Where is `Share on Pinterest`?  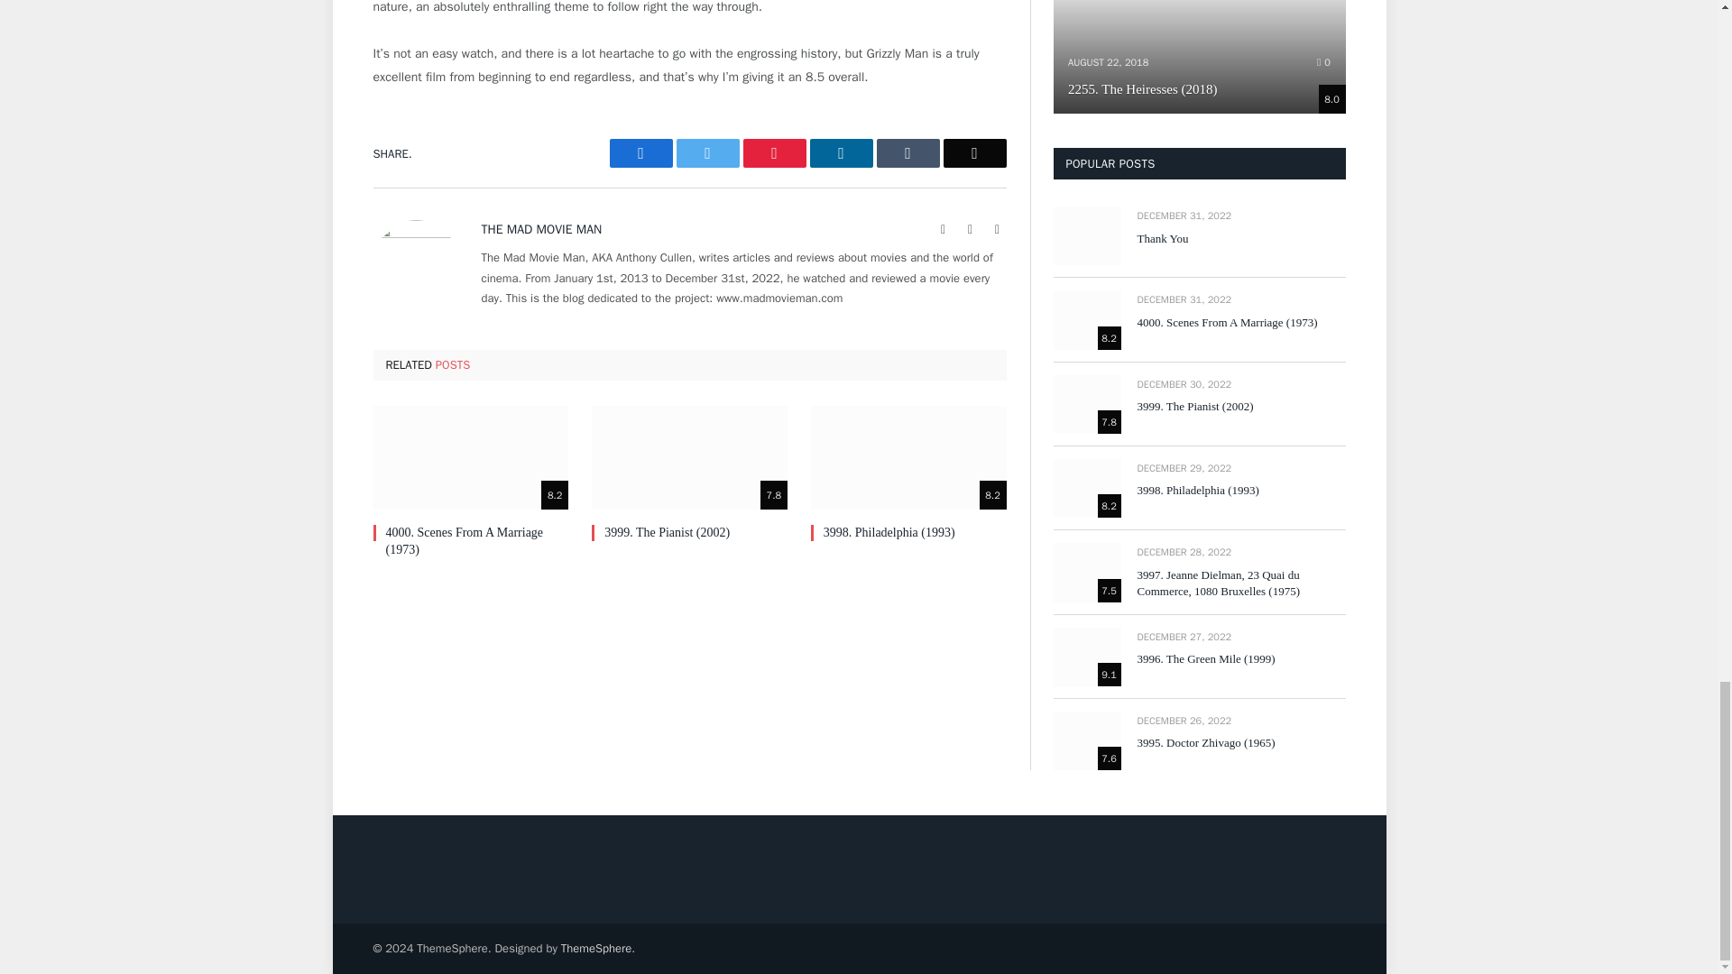
Share on Pinterest is located at coordinates (774, 153).